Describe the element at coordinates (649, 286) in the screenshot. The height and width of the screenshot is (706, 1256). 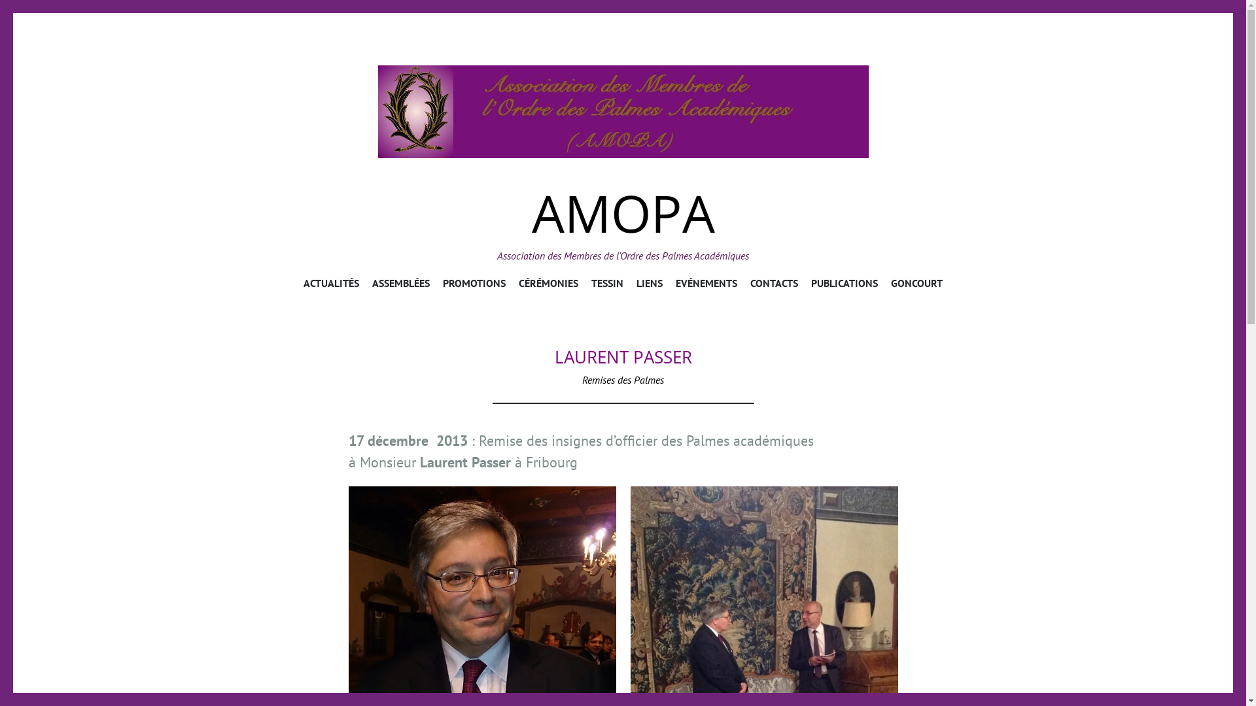
I see `LIENS` at that location.